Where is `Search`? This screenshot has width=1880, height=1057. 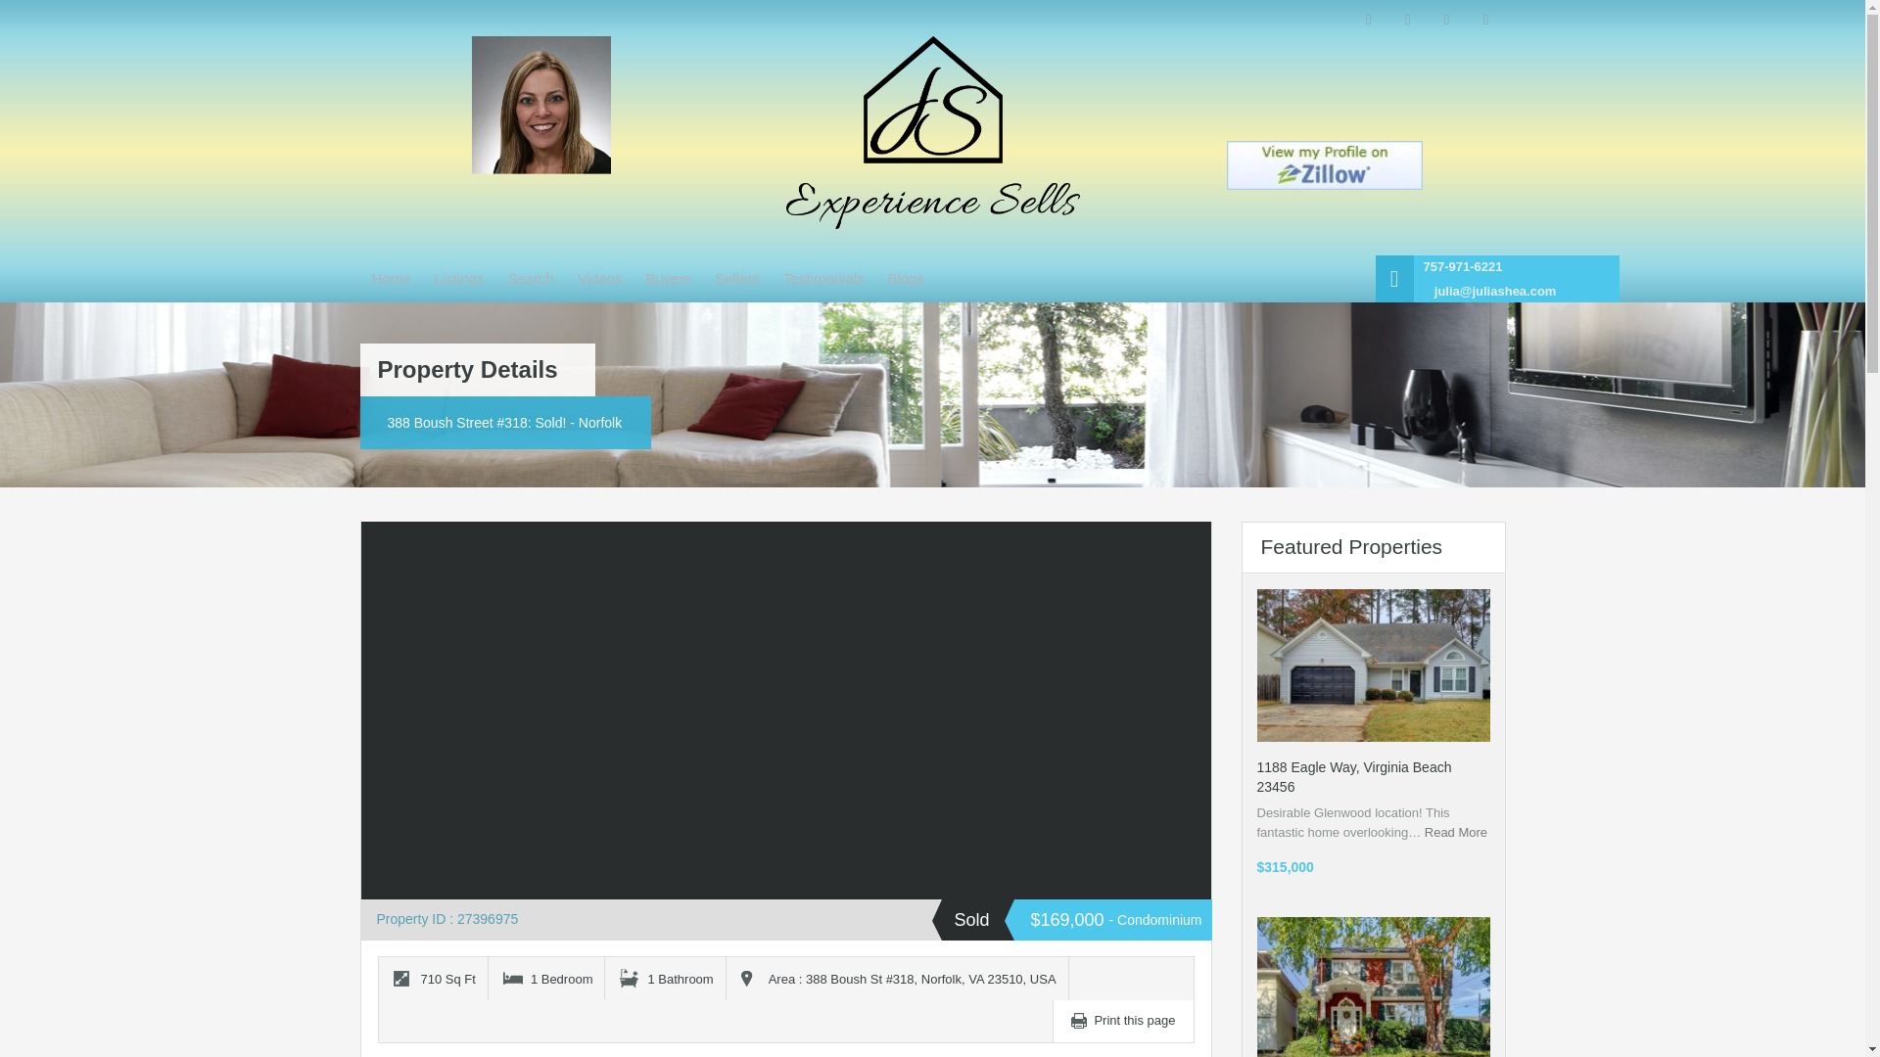 Search is located at coordinates (531, 278).